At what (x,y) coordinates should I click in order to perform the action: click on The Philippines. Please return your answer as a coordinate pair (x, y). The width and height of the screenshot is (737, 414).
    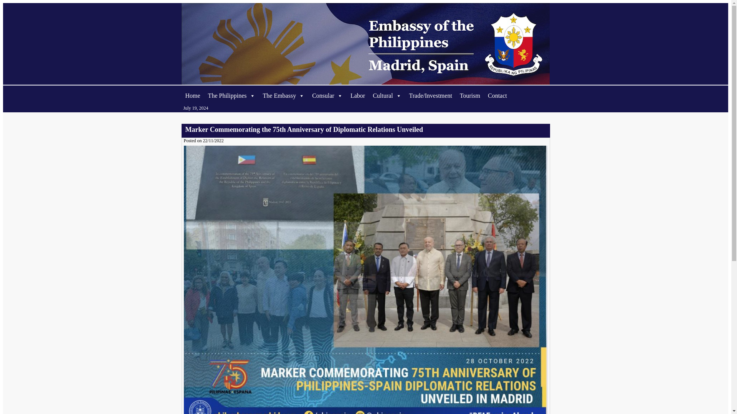
    Looking at the image, I should click on (231, 96).